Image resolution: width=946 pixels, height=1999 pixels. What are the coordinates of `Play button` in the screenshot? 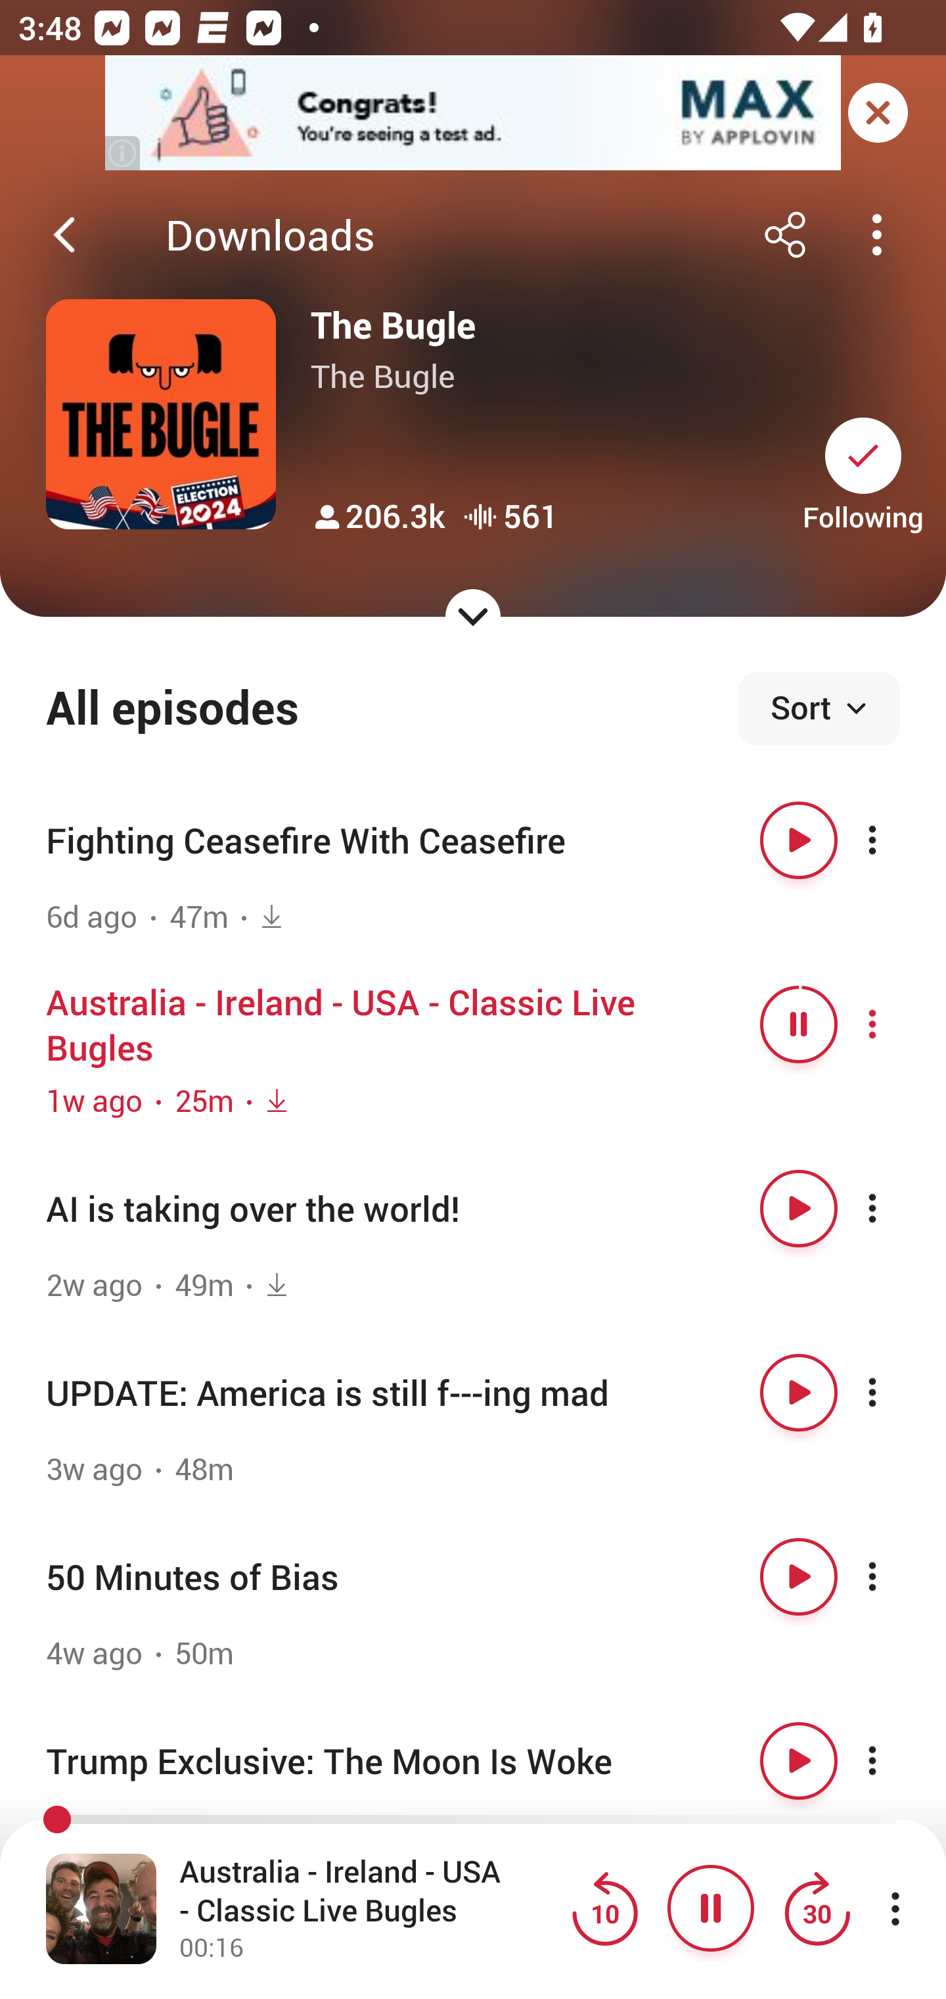 It's located at (799, 1576).